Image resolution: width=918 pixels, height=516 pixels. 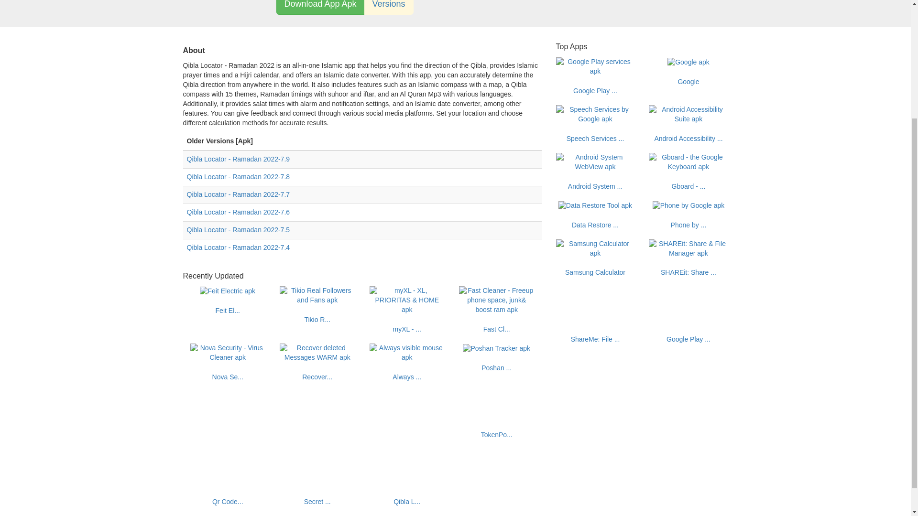 What do you see at coordinates (389, 8) in the screenshot?
I see `Versions` at bounding box center [389, 8].